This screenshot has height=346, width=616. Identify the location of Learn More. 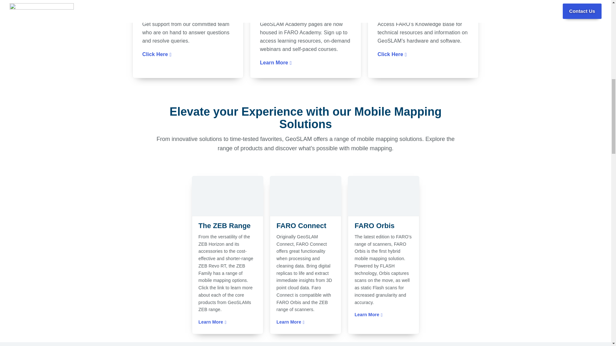
(290, 322).